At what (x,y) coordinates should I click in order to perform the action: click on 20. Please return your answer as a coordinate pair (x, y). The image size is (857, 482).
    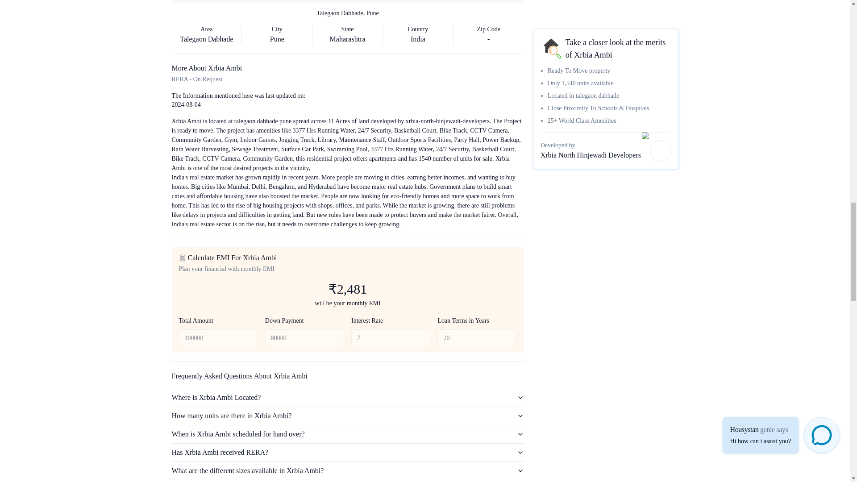
    Looking at the image, I should click on (477, 338).